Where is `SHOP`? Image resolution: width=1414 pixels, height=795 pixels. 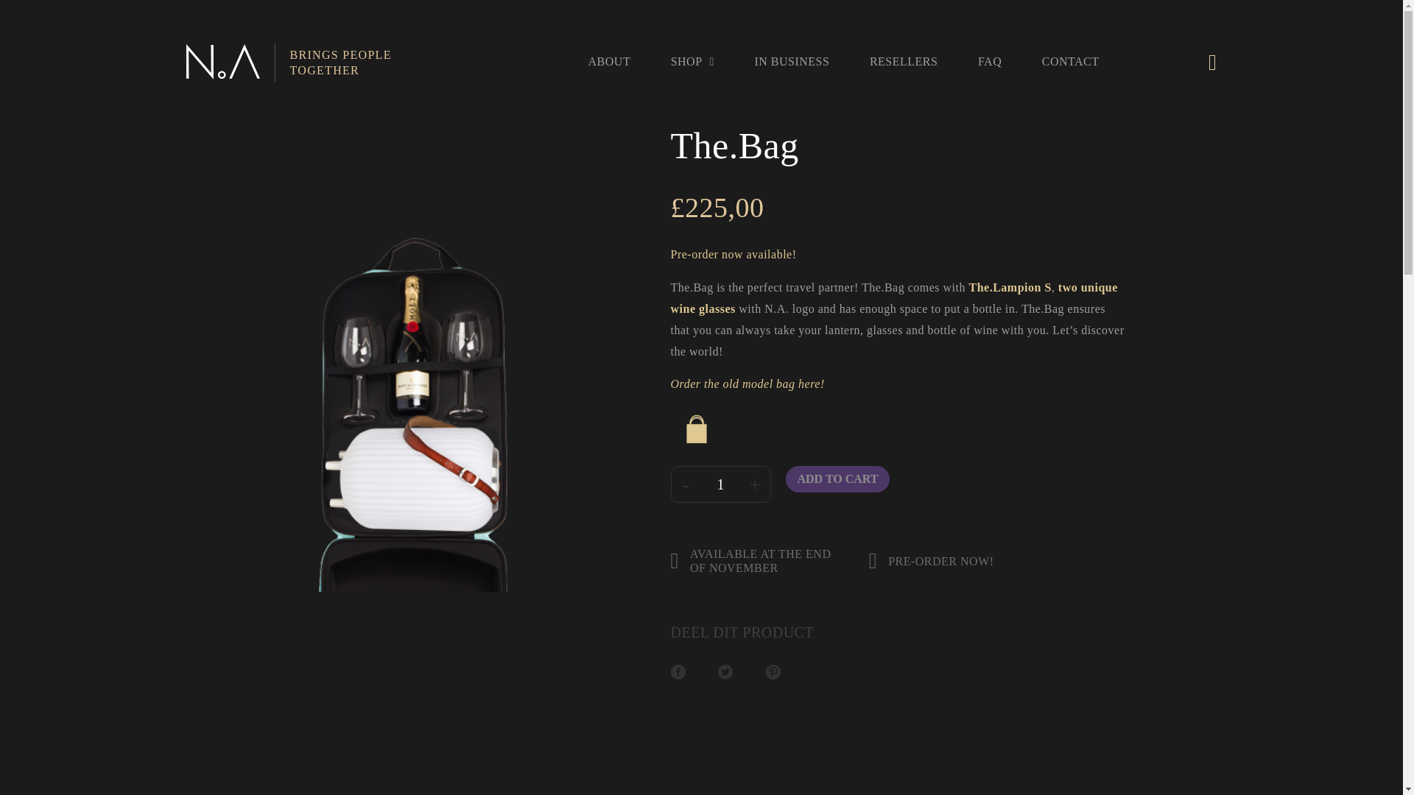
SHOP is located at coordinates (692, 60).